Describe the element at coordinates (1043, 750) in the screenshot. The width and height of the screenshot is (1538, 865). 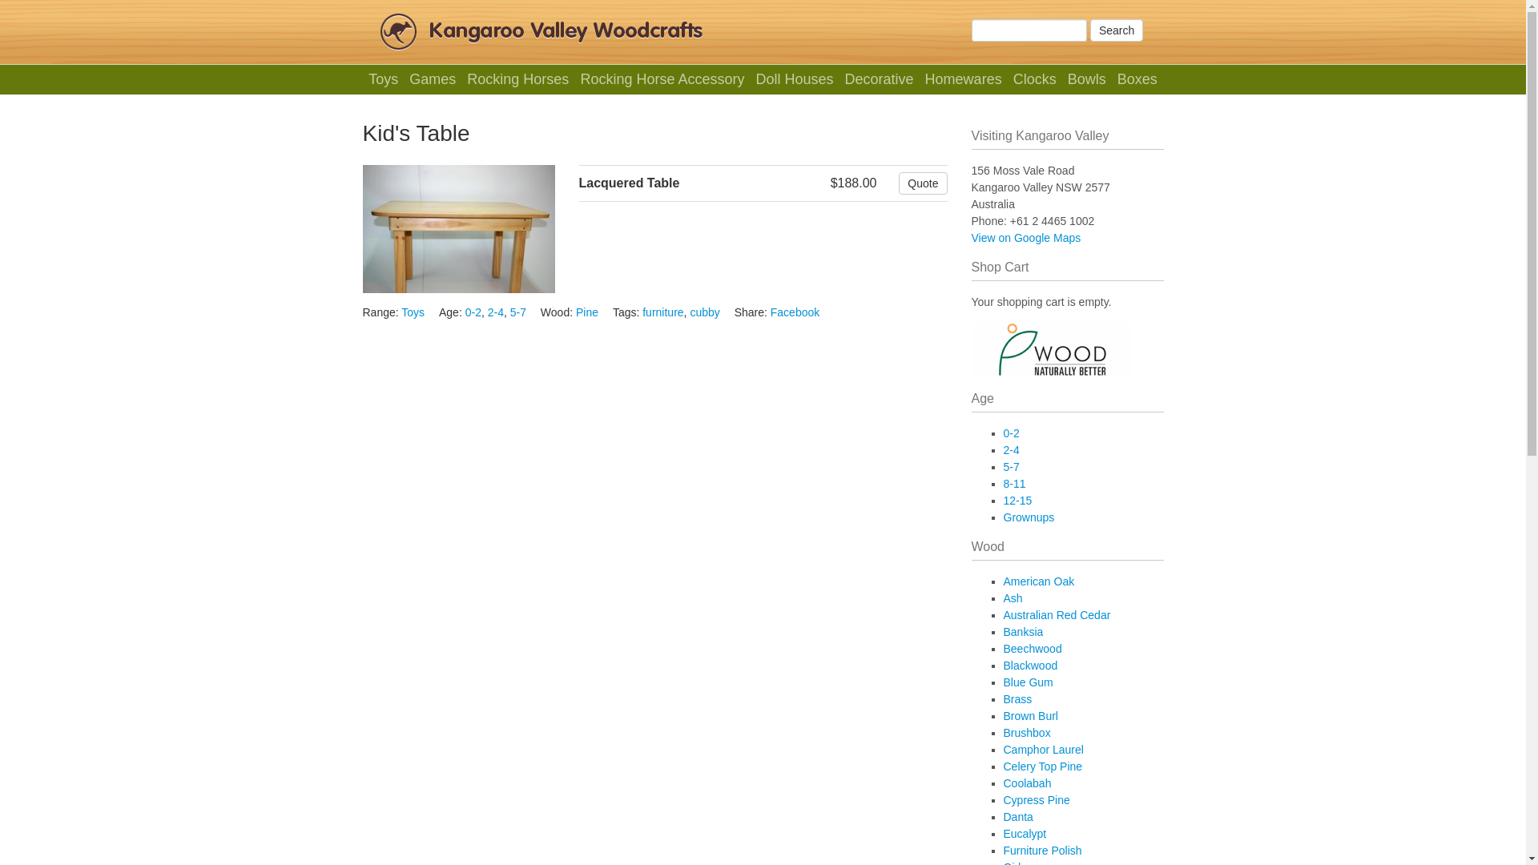
I see `Camphor Laurel` at that location.